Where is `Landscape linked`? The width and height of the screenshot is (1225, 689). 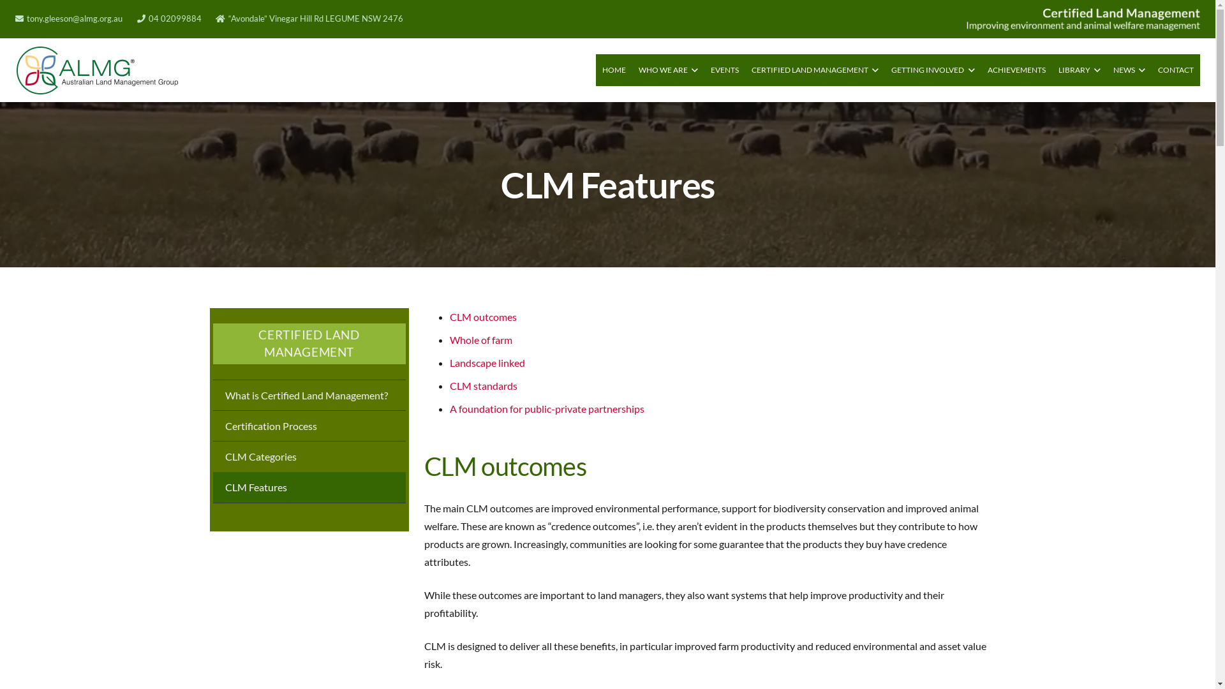 Landscape linked is located at coordinates (487, 362).